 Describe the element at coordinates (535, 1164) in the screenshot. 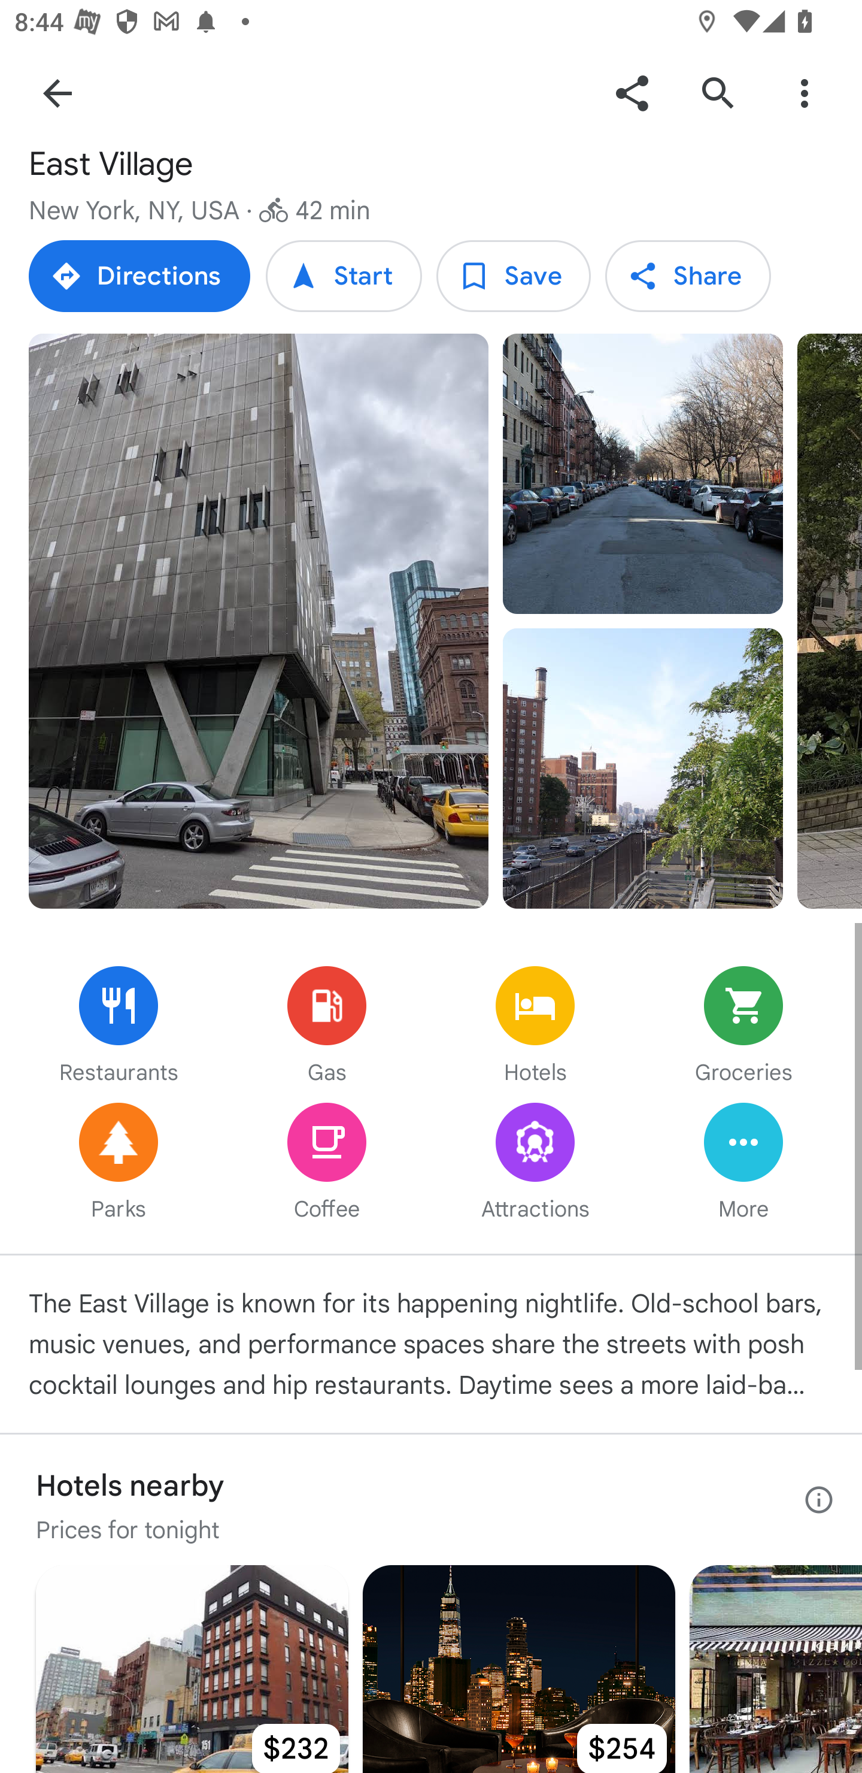

I see `Attractions` at that location.